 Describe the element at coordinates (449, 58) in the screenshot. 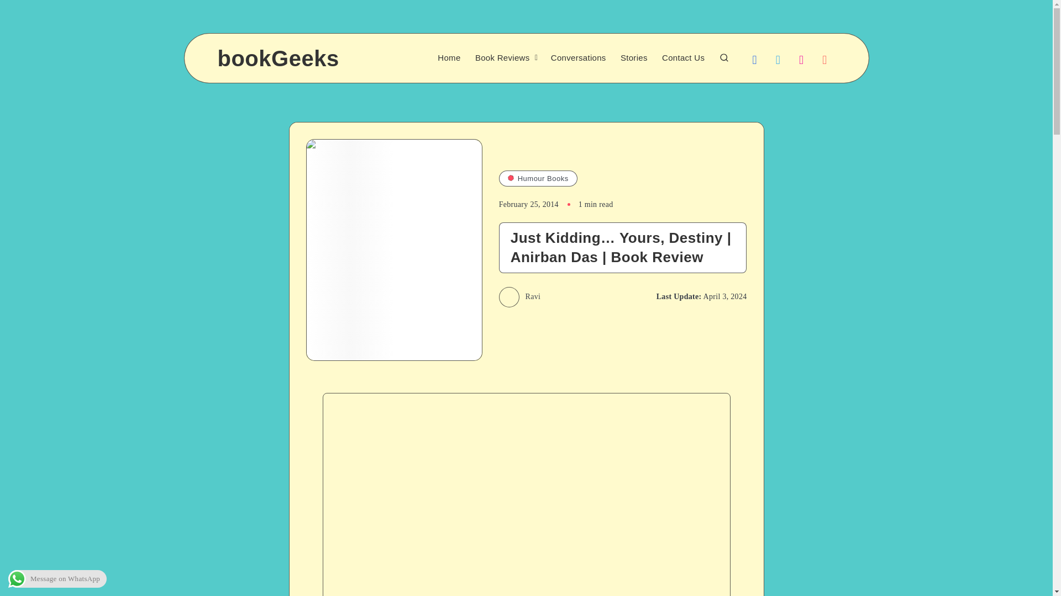

I see `Home` at that location.